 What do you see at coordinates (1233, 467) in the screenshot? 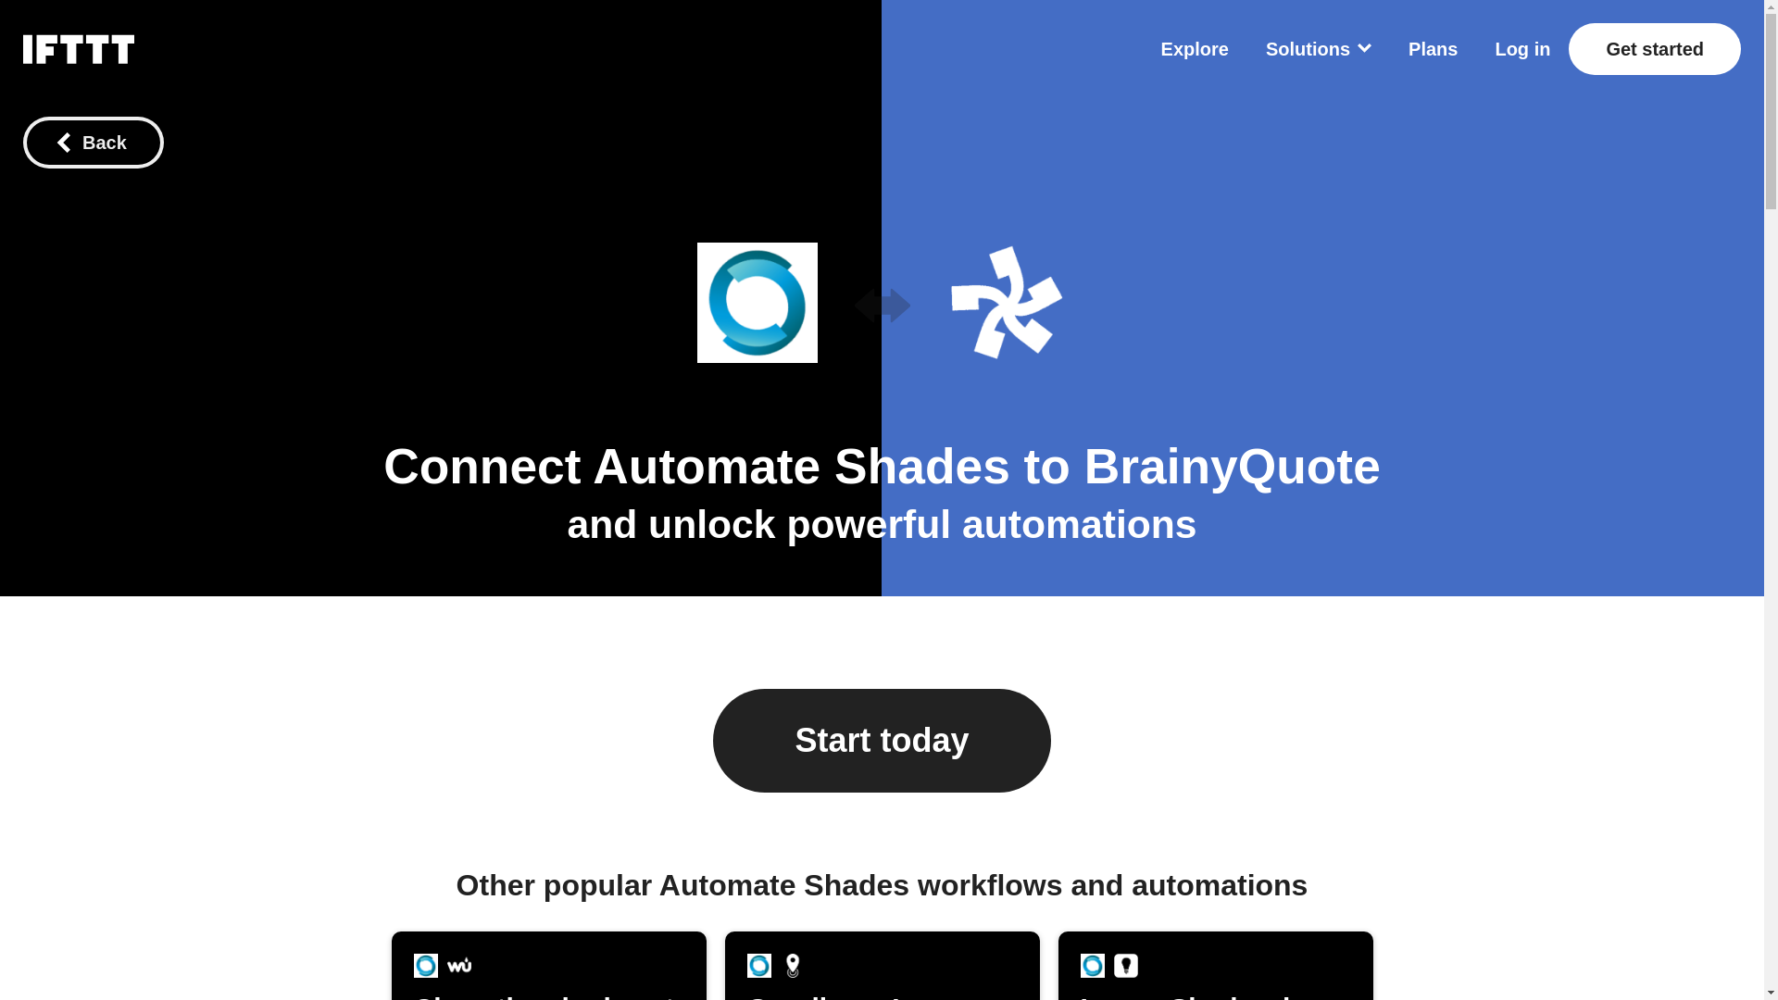
I see `Log in` at bounding box center [1233, 467].